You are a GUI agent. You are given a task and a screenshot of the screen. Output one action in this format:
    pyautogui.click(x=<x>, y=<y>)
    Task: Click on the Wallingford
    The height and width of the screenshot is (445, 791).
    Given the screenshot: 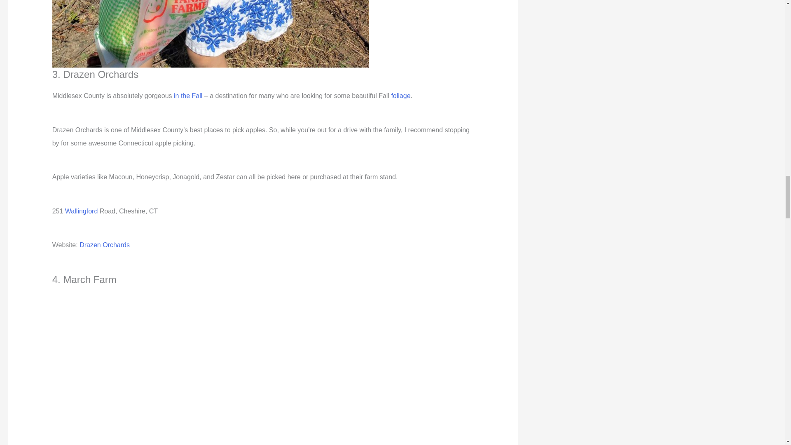 What is the action you would take?
    pyautogui.click(x=81, y=211)
    